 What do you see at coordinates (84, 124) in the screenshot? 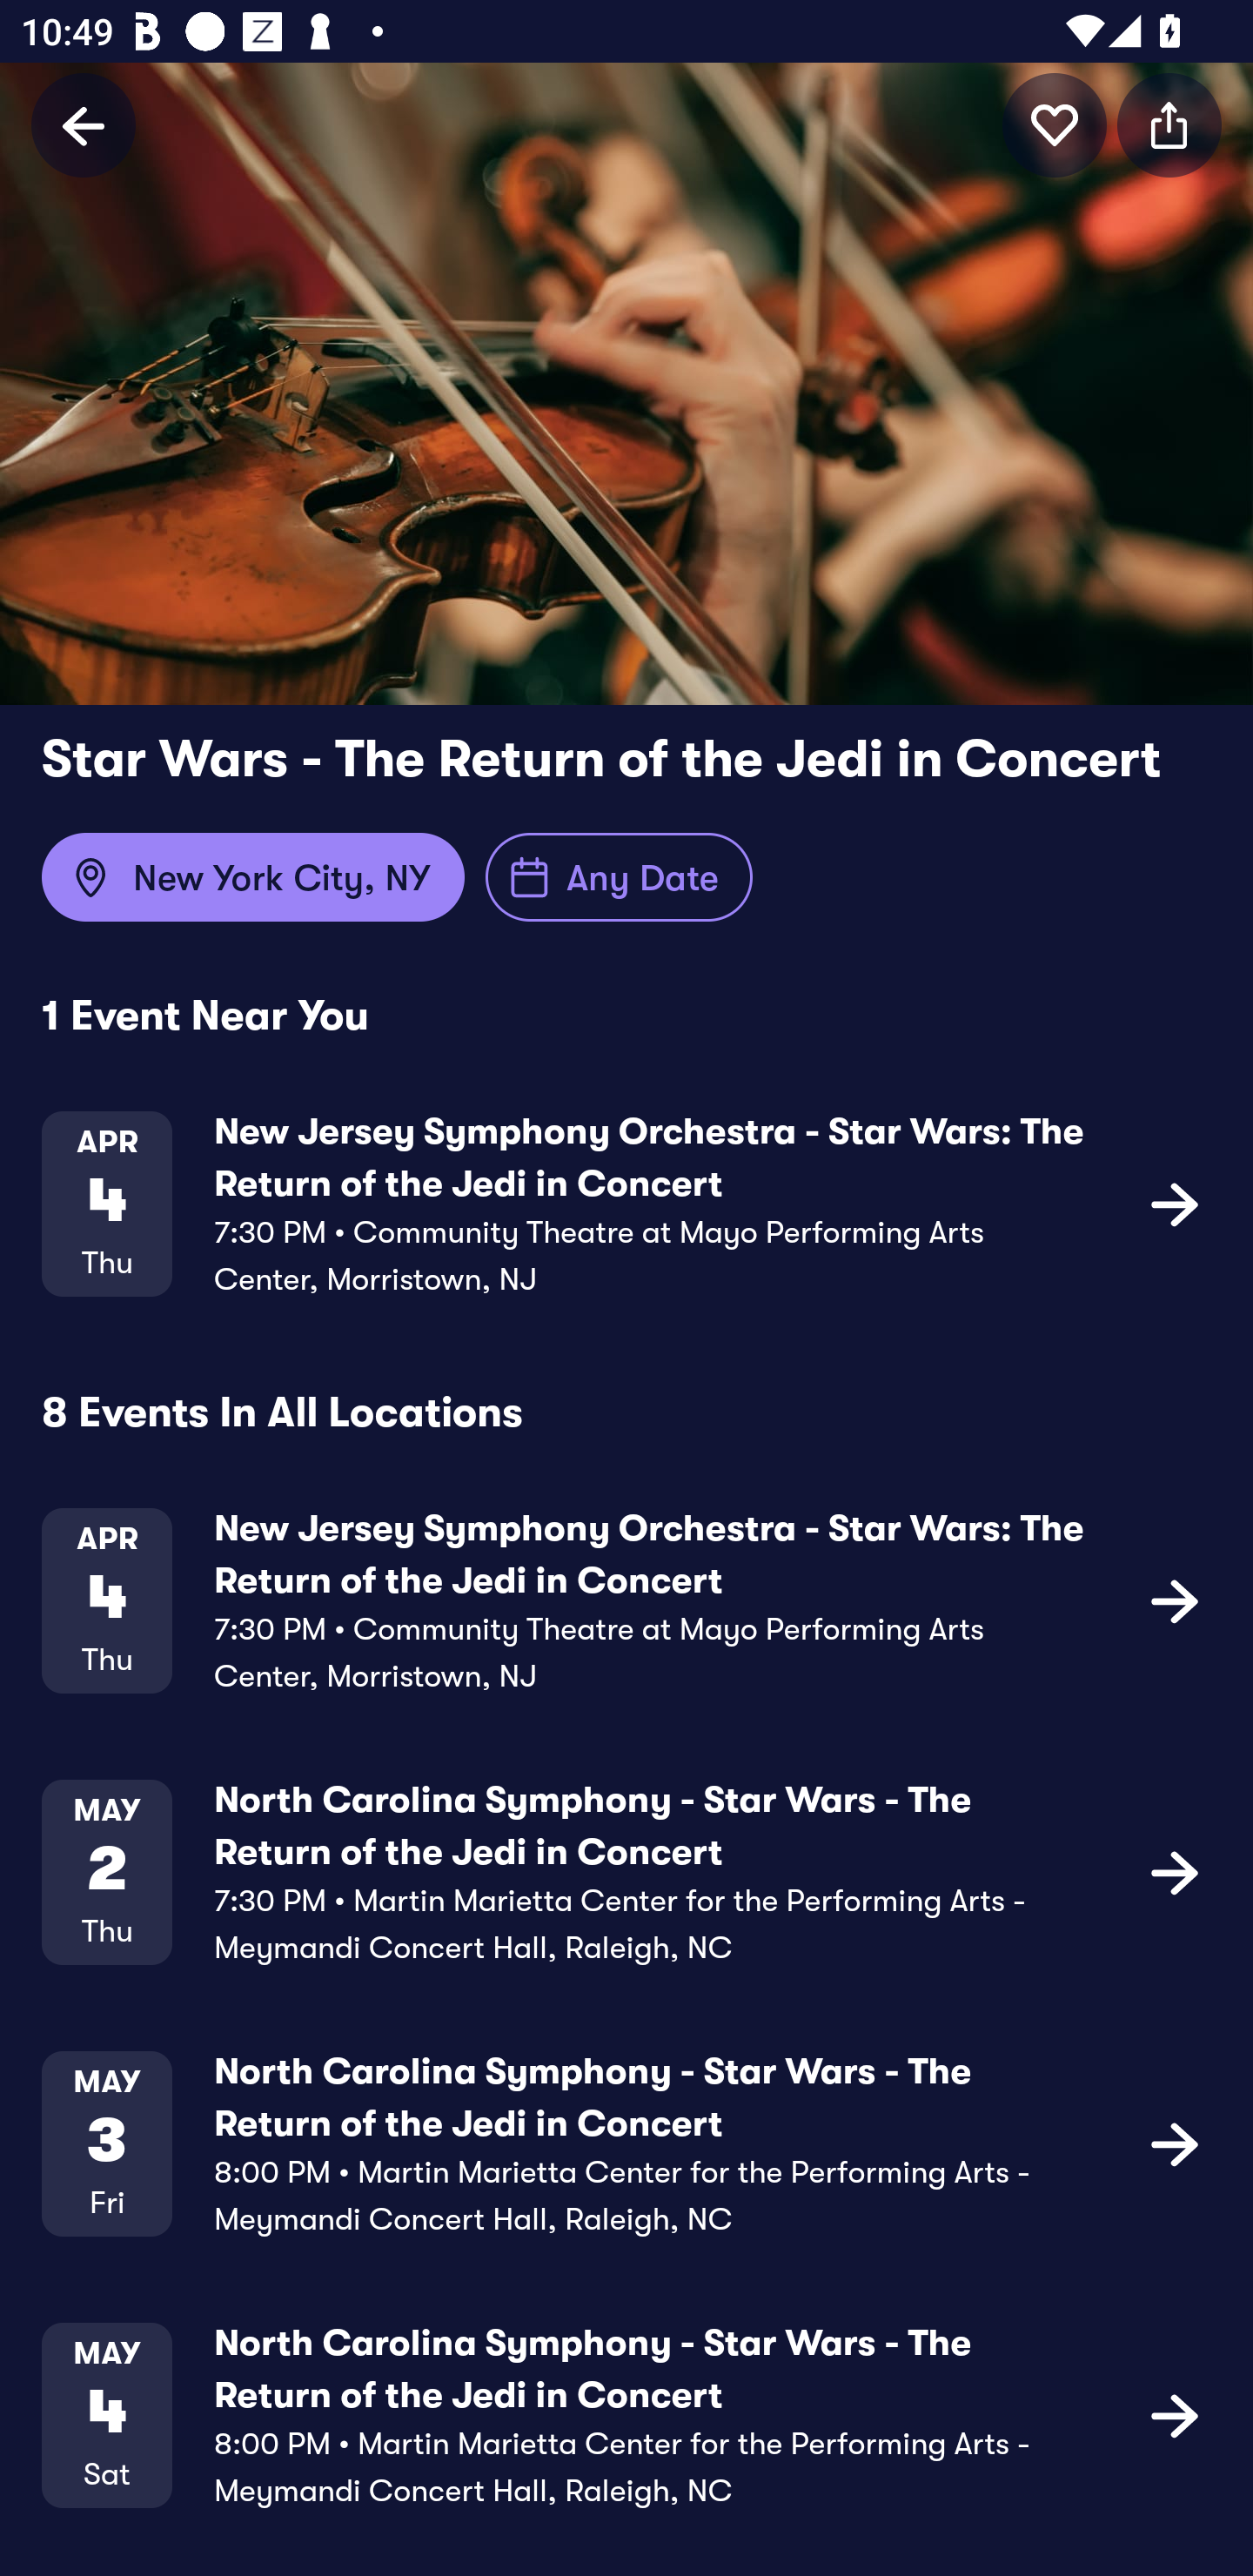
I see `Back` at bounding box center [84, 124].